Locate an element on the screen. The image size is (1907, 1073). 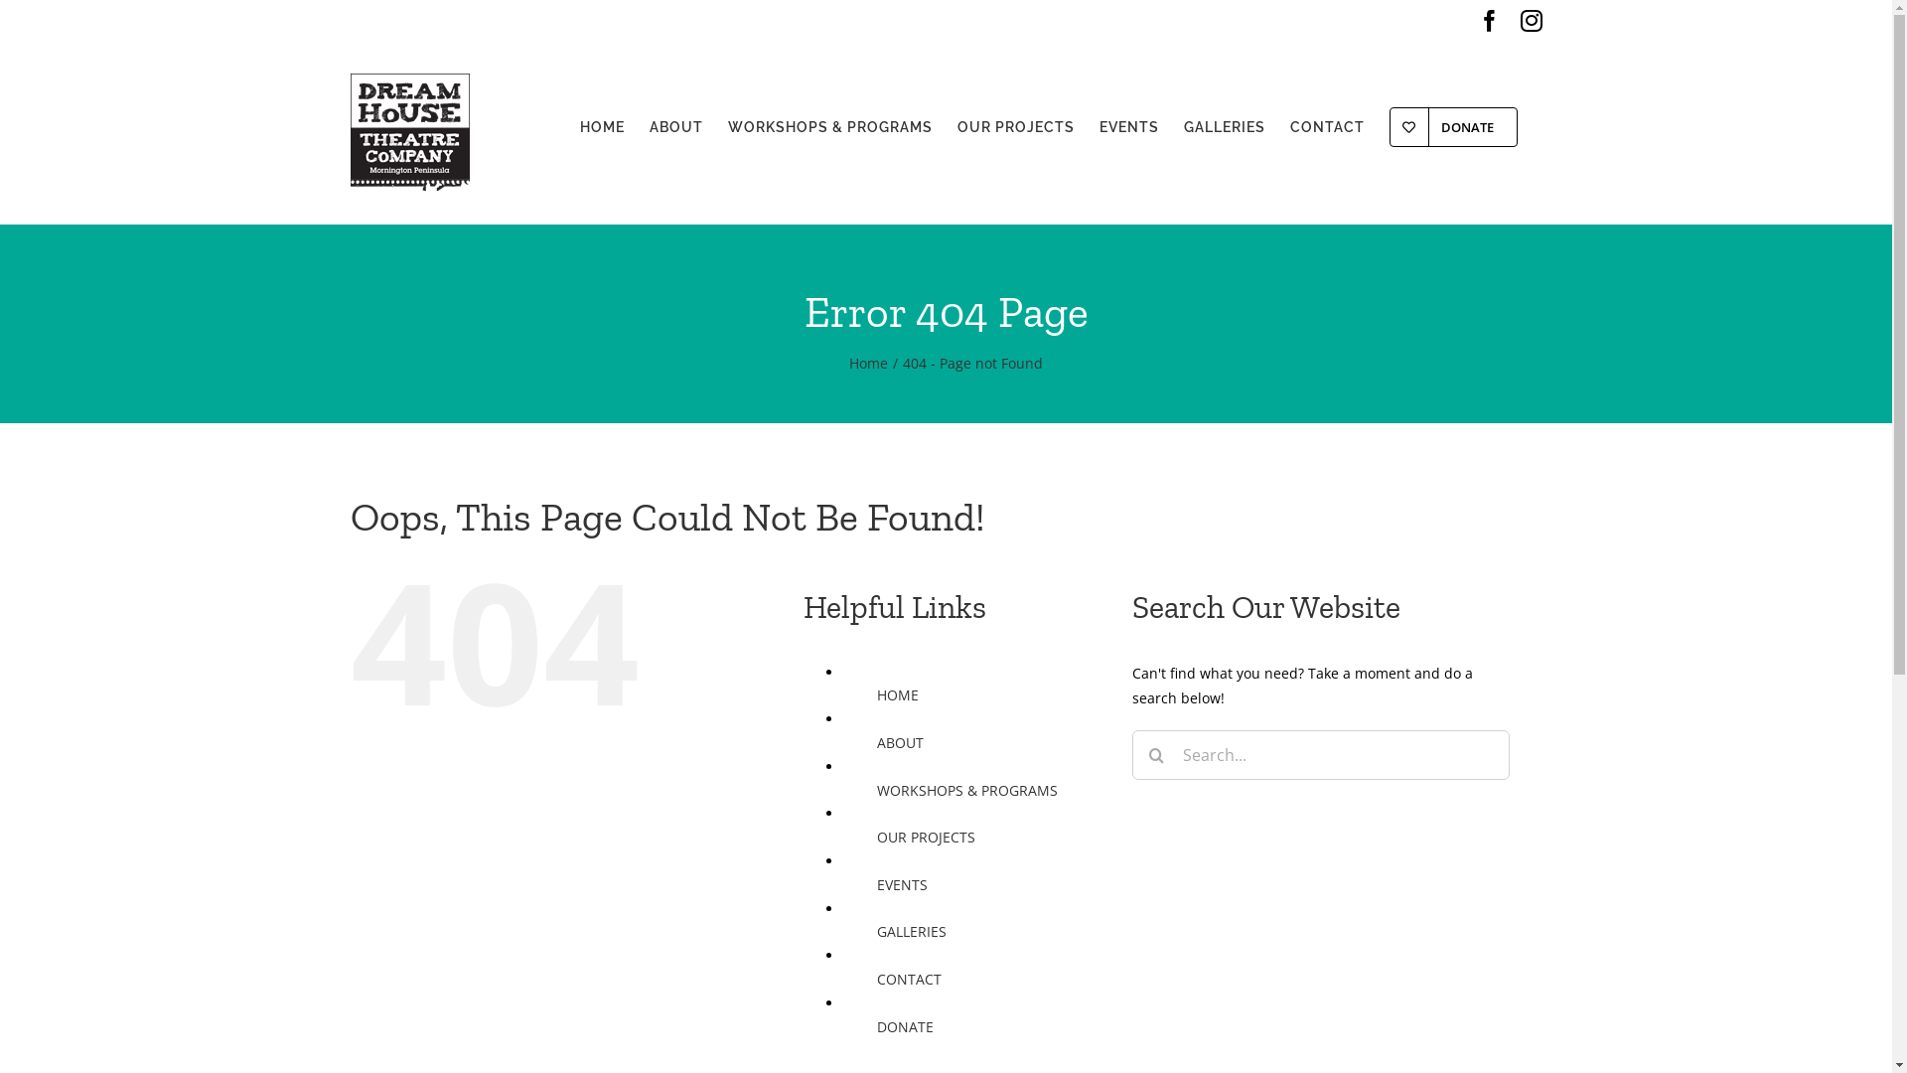
WORKSHOPS & PROGRAMS is located at coordinates (967, 791).